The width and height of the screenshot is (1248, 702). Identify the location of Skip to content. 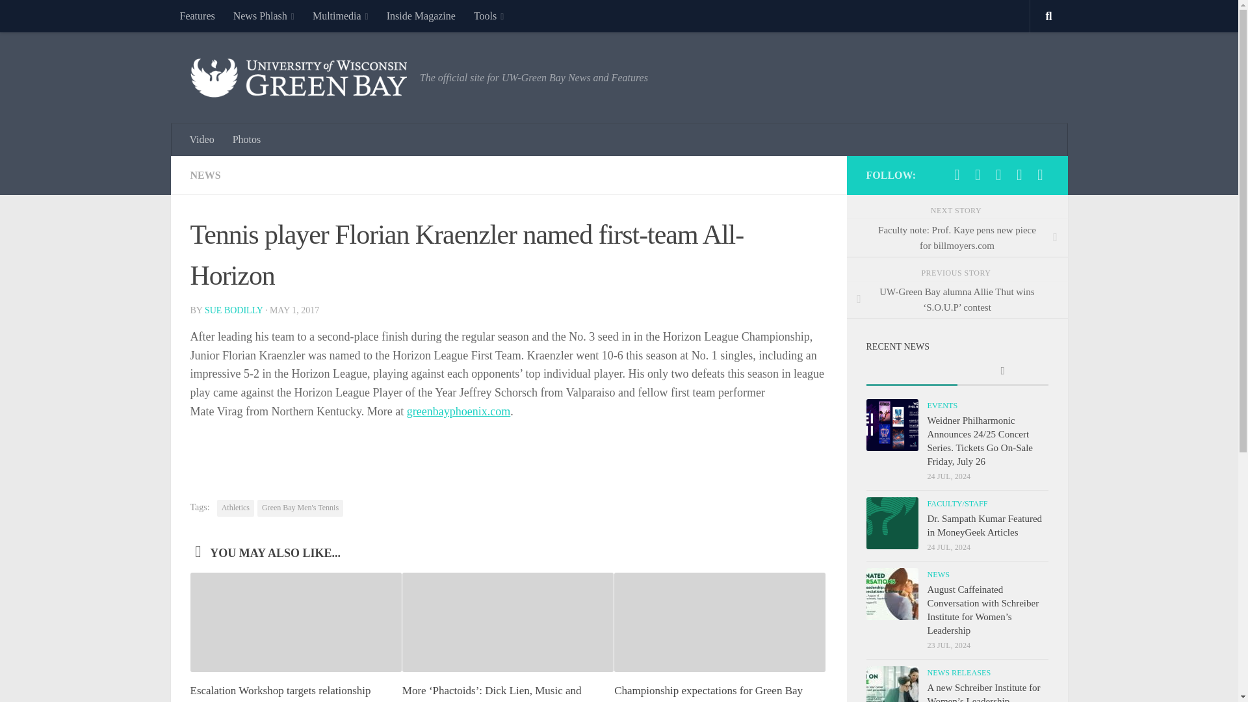
(51, 18).